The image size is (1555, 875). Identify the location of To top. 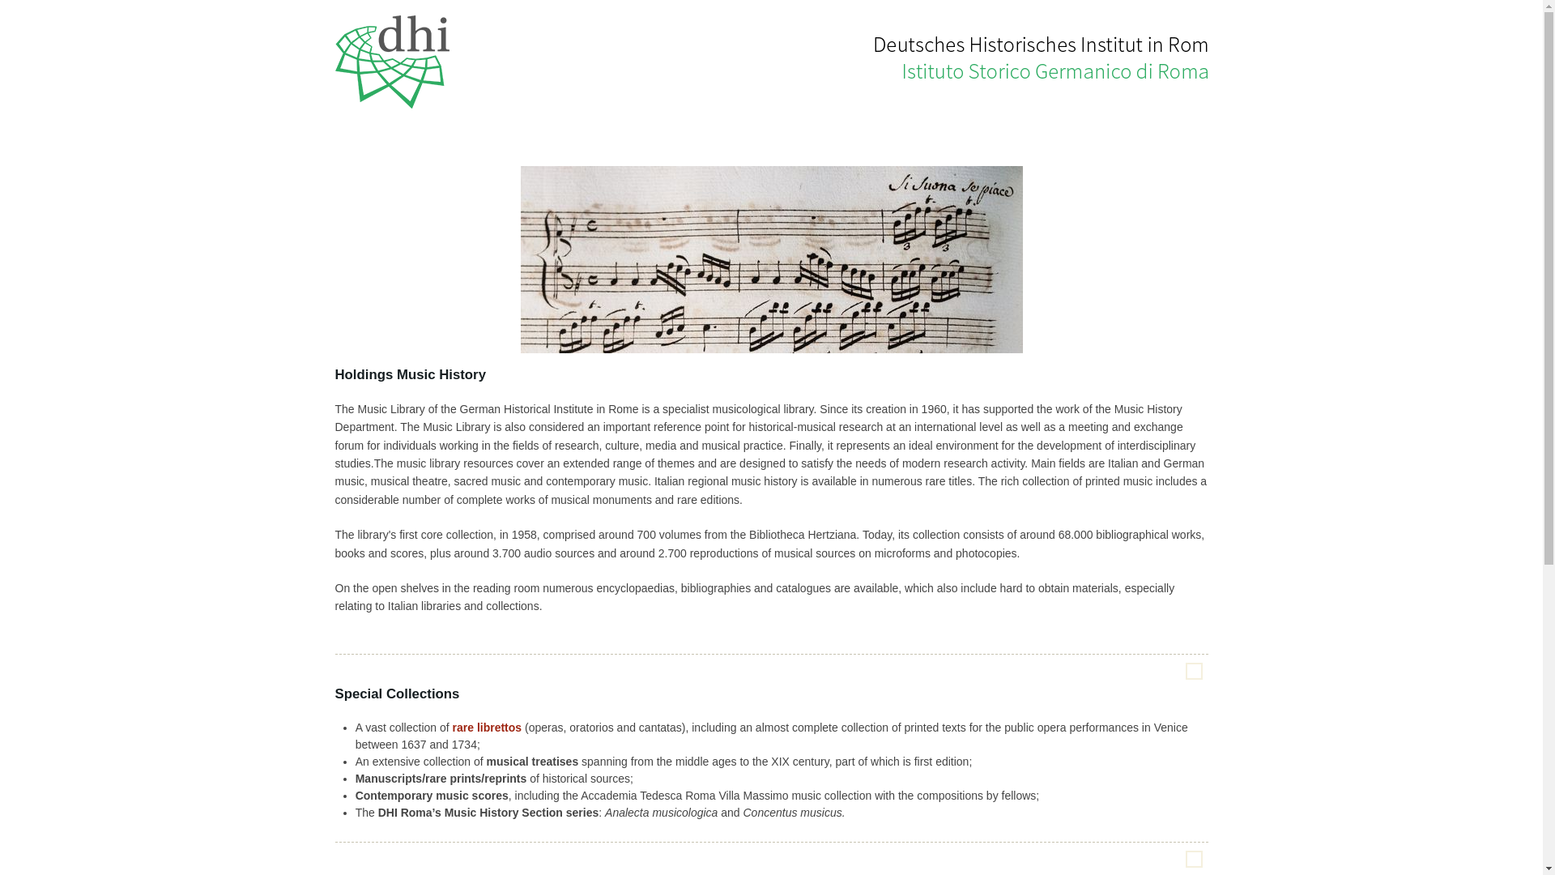
(1194, 671).